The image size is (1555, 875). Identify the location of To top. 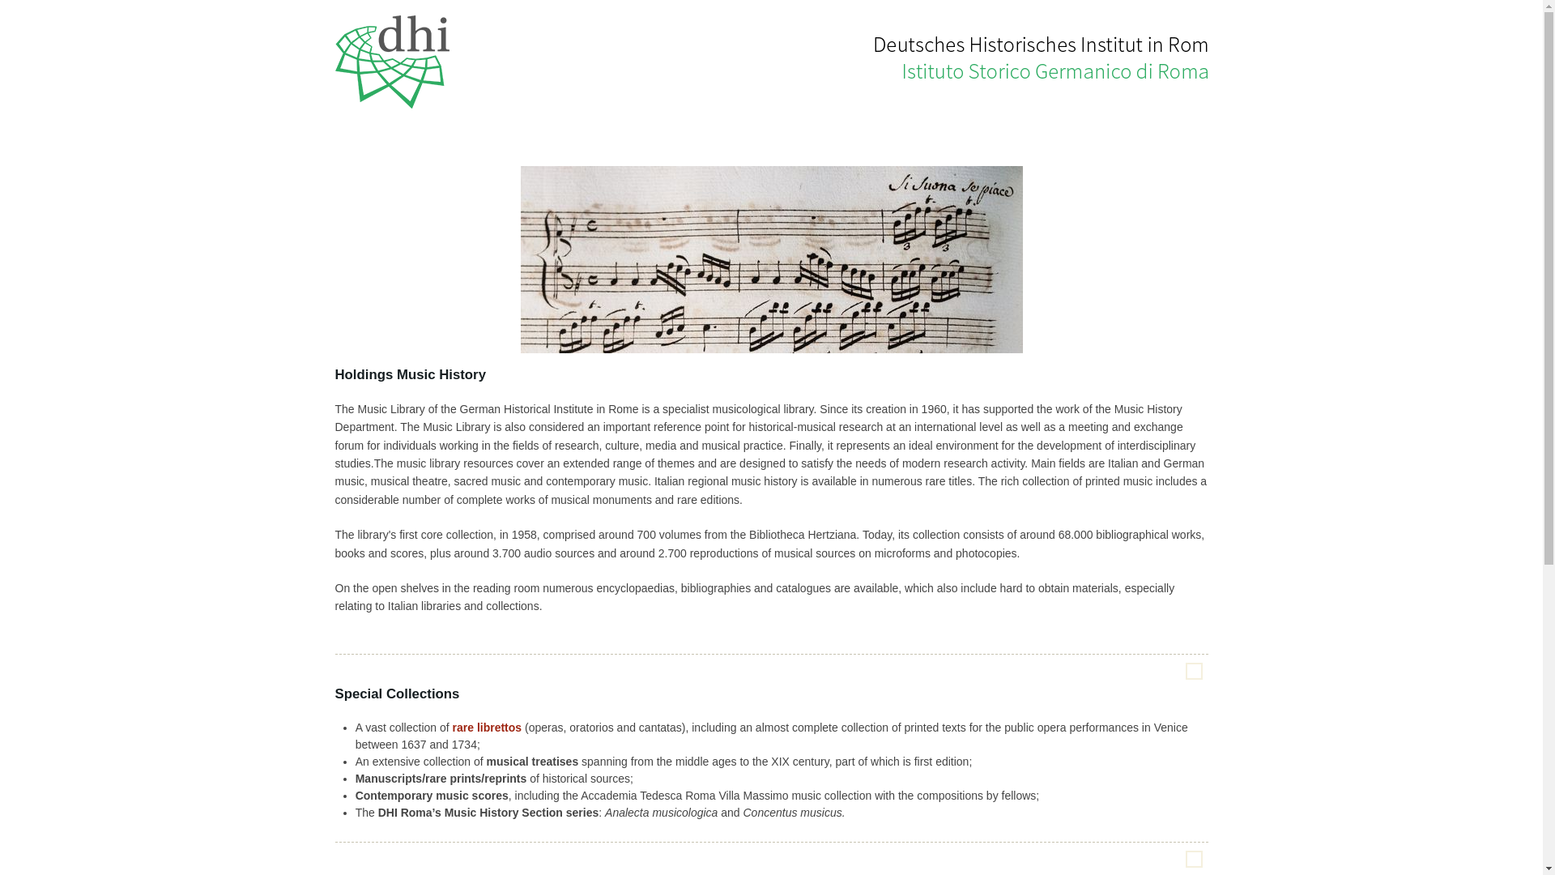
(1194, 671).